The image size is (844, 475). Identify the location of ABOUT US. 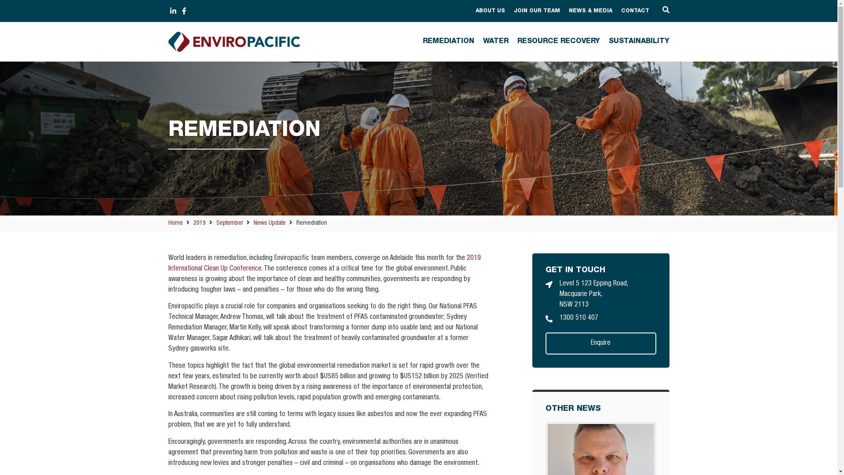
(491, 11).